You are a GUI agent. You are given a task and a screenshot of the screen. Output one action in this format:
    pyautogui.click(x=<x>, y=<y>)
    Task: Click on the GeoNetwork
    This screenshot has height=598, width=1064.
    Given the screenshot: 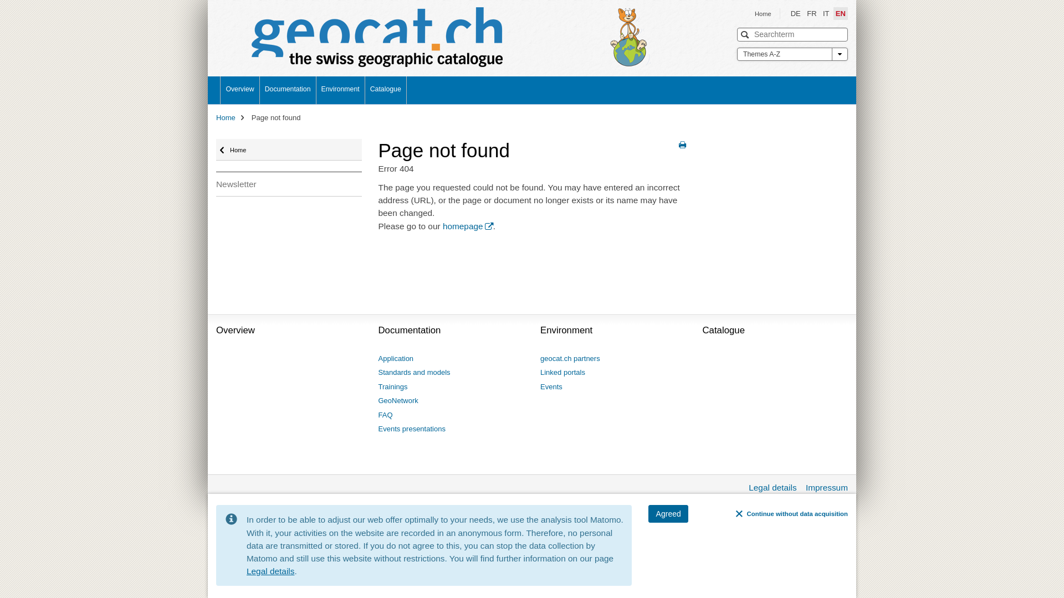 What is the action you would take?
    pyautogui.click(x=398, y=401)
    